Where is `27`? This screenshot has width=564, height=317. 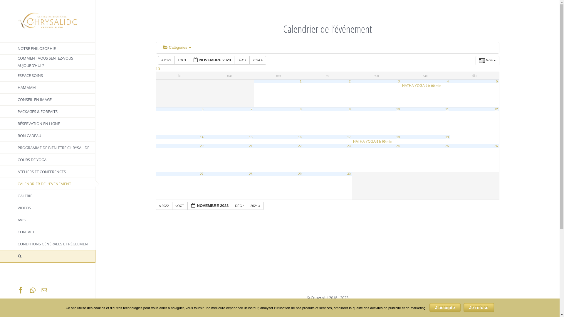
27 is located at coordinates (202, 173).